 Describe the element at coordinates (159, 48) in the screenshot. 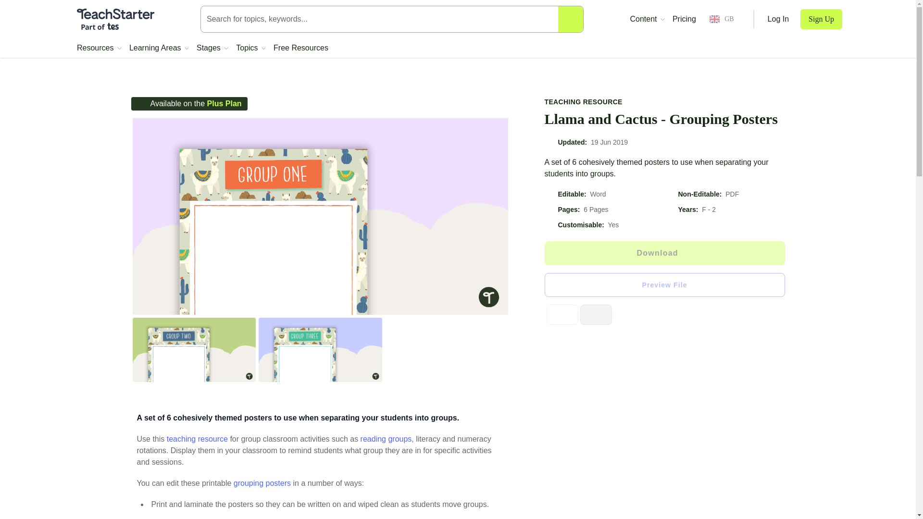

I see `Learning Areas ` at that location.